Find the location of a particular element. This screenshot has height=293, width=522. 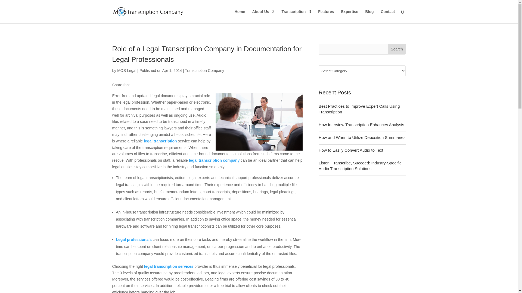

Legal Transcription Services is located at coordinates (169, 266).